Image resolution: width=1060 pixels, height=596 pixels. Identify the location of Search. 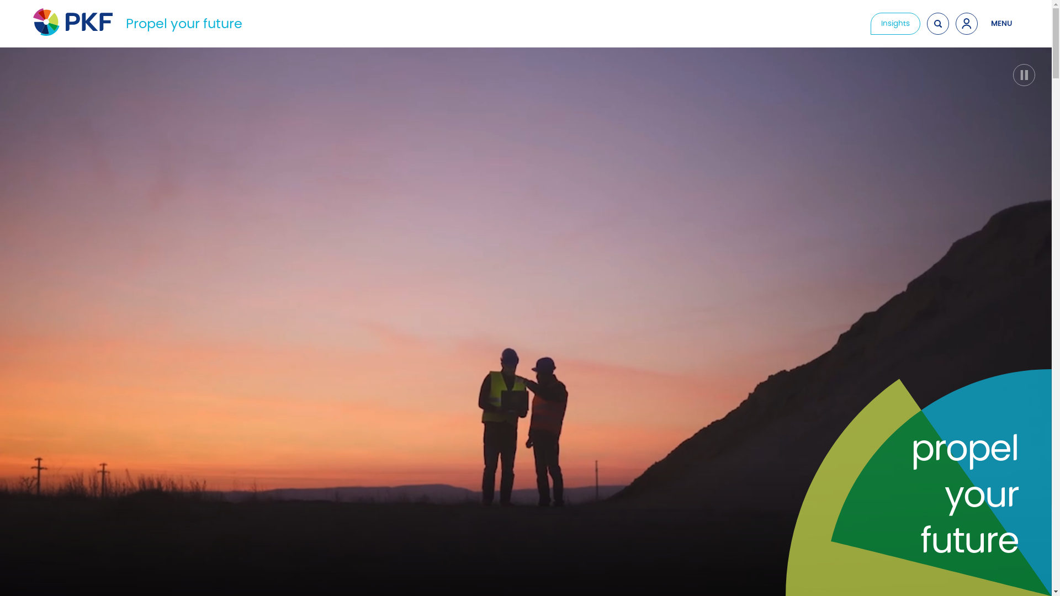
(938, 24).